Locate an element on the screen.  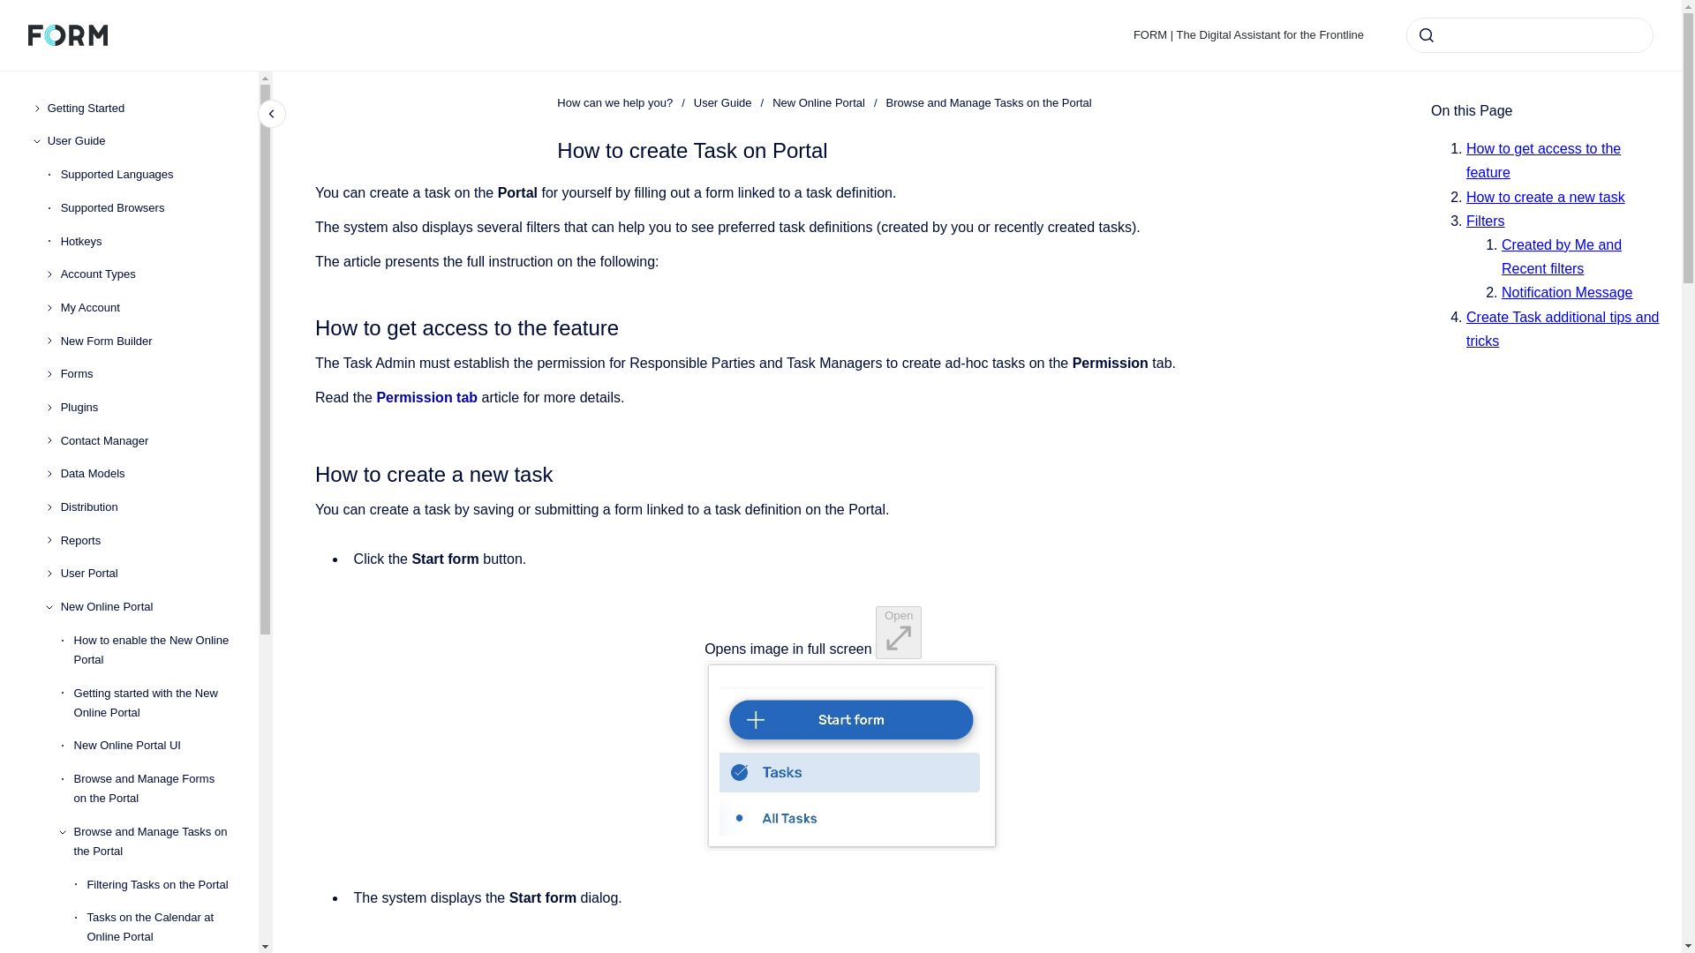
Browse and Manage Tasks on the Portal is located at coordinates (155, 841).